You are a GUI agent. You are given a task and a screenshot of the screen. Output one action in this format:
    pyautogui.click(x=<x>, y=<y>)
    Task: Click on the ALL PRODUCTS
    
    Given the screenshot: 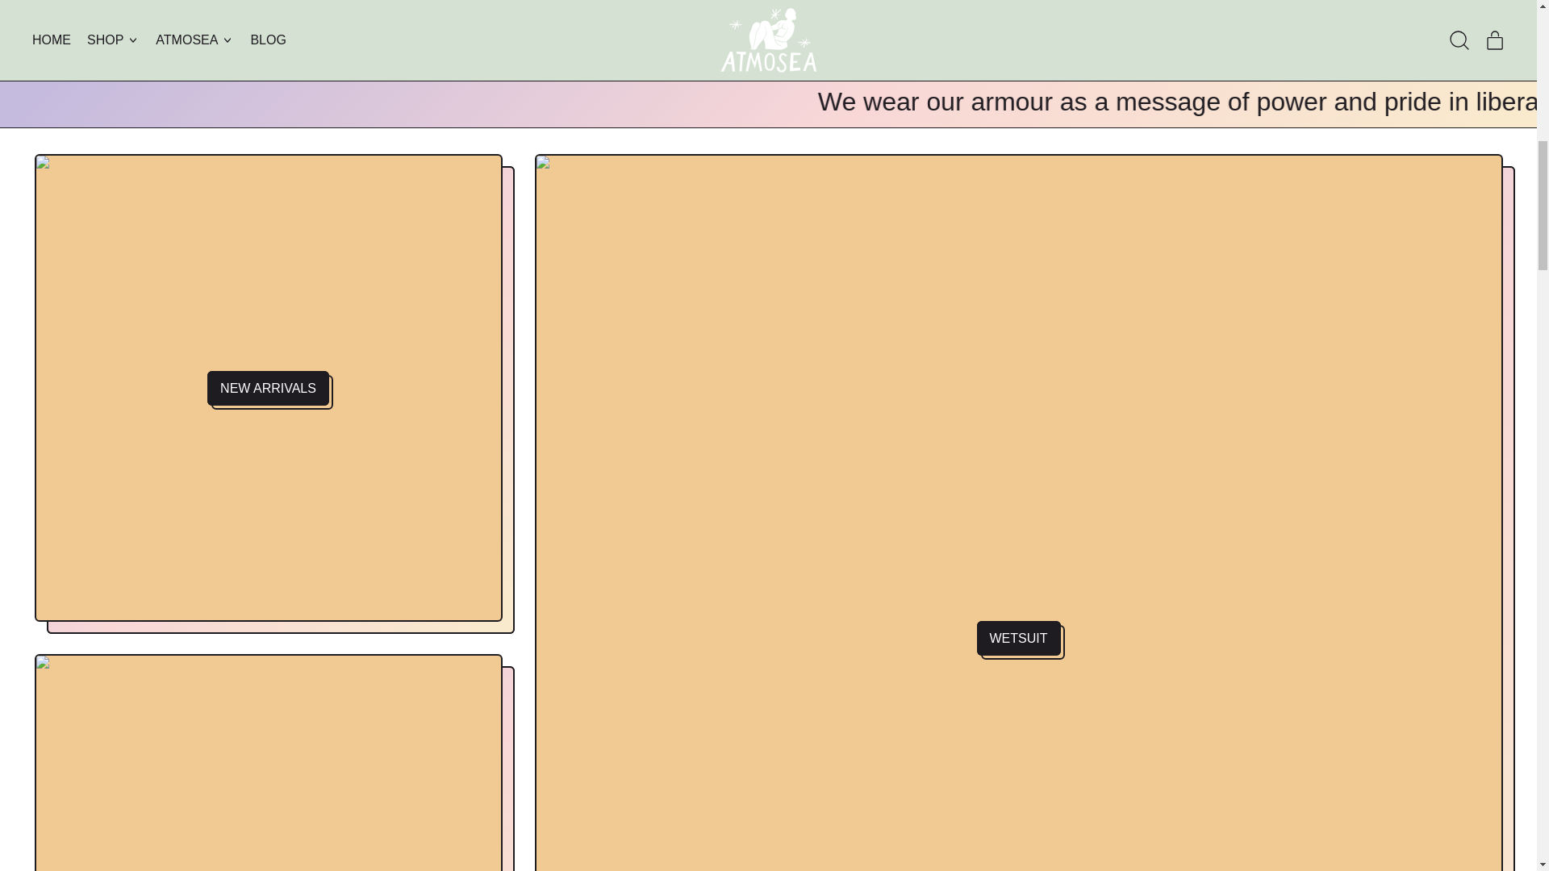 What is the action you would take?
    pyautogui.click(x=268, y=763)
    